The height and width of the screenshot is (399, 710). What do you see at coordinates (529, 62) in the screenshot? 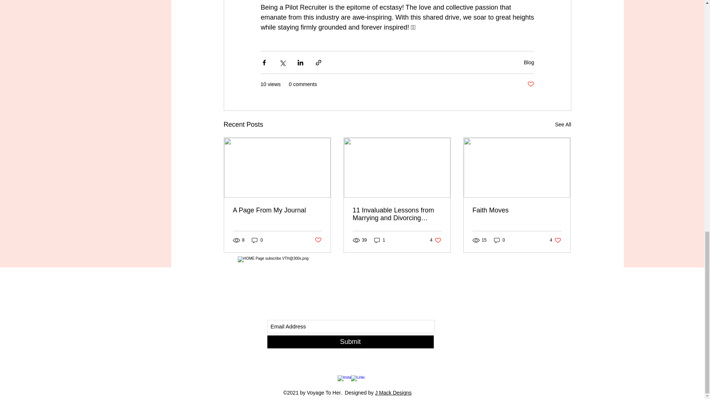
I see `Blog` at bounding box center [529, 62].